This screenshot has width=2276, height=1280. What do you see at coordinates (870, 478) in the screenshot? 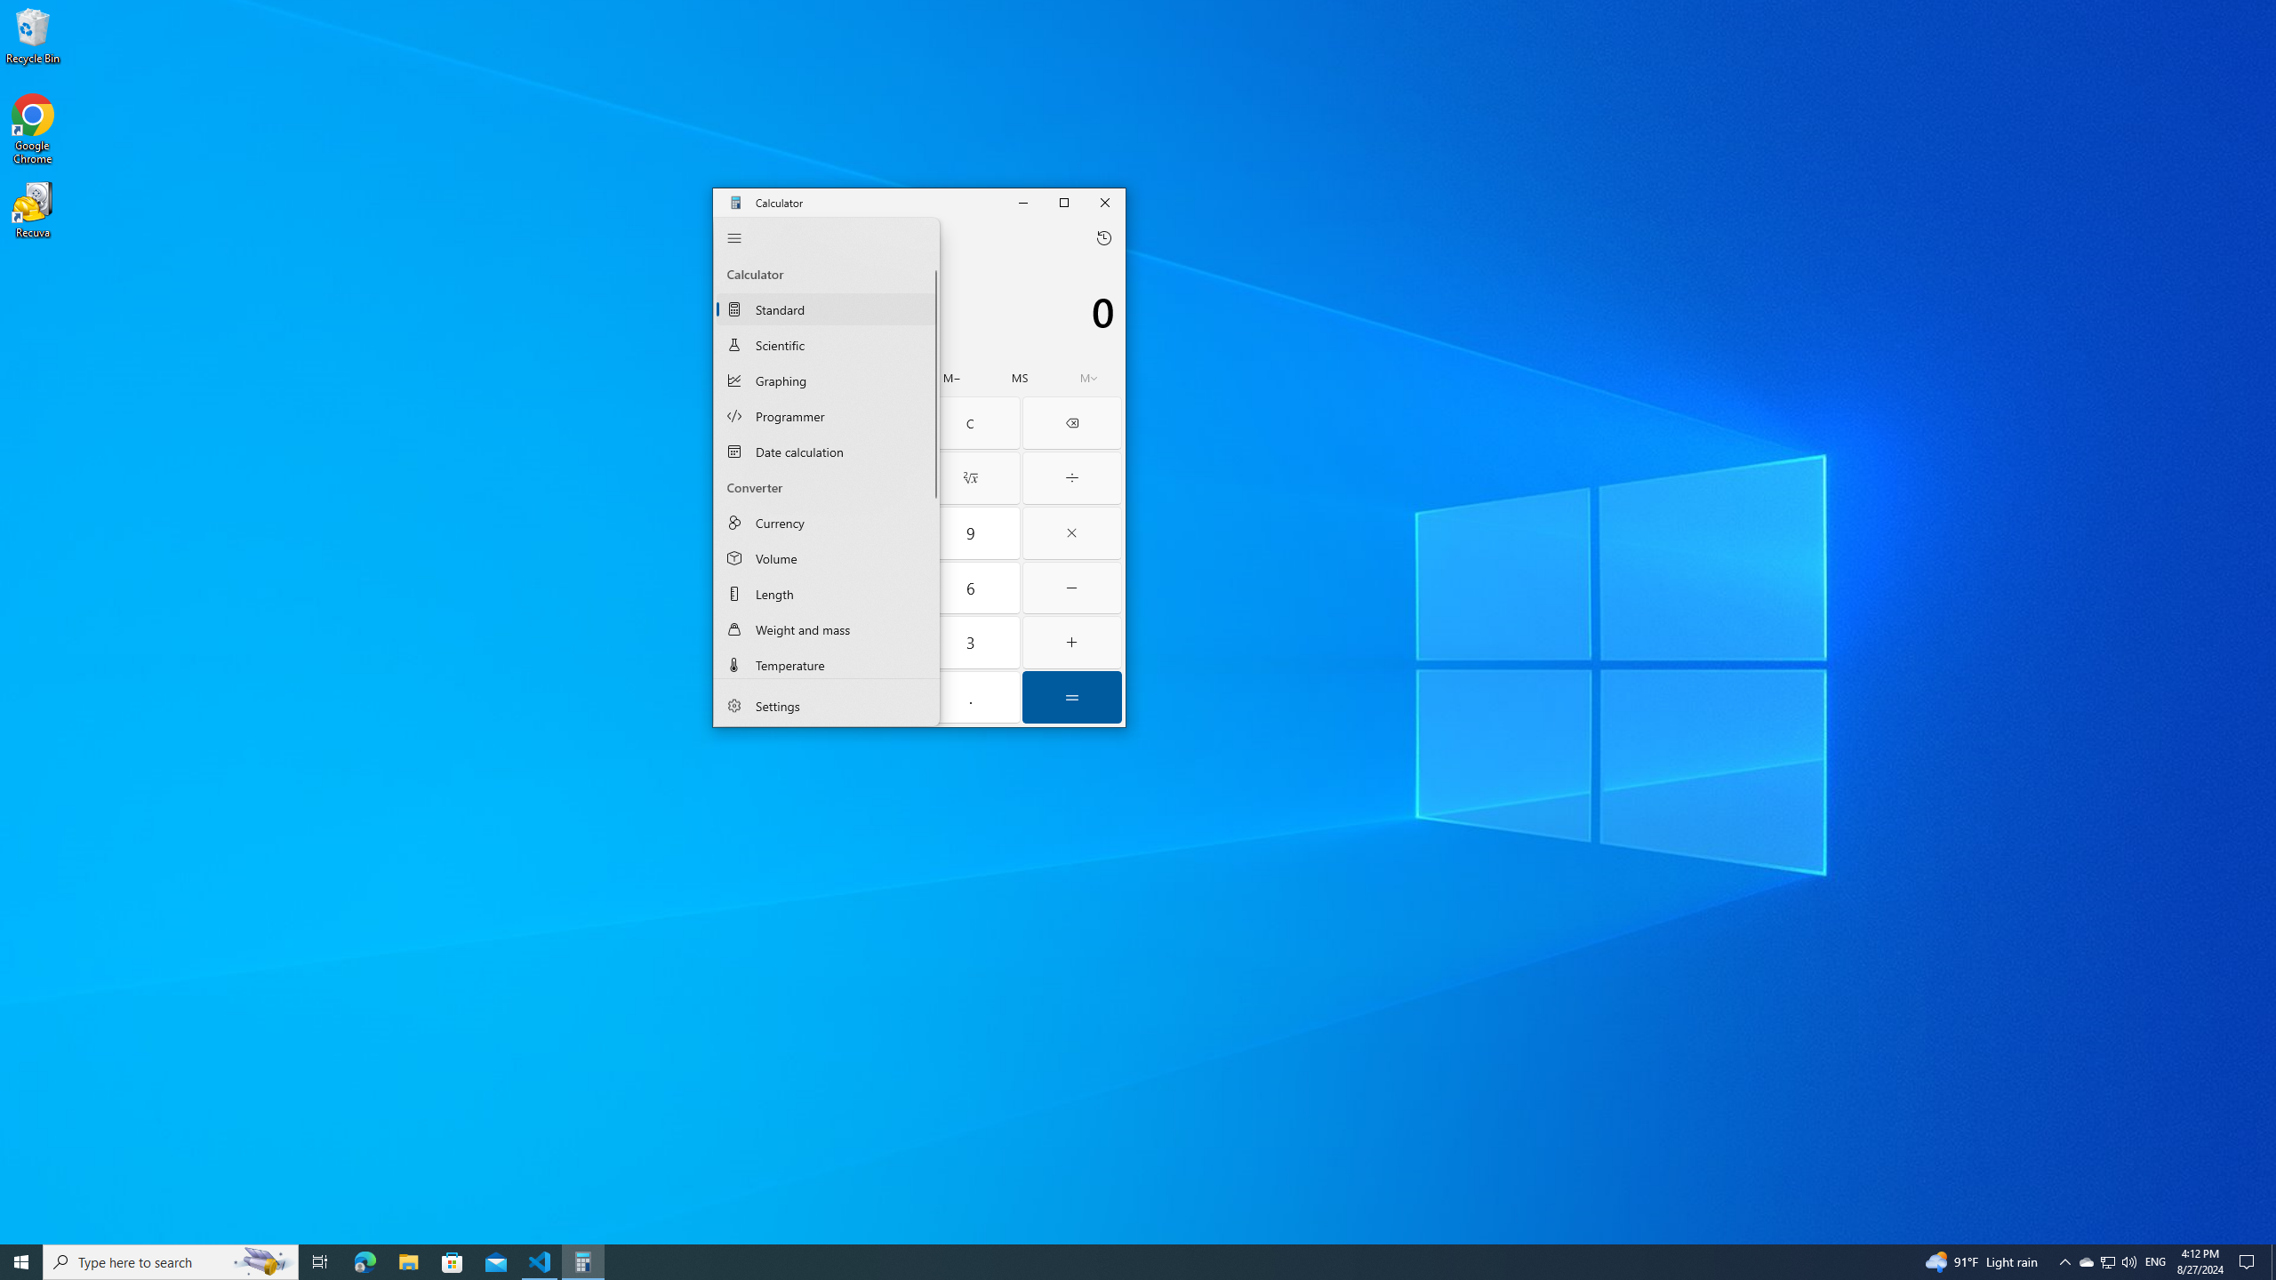
I see `Square` at bounding box center [870, 478].